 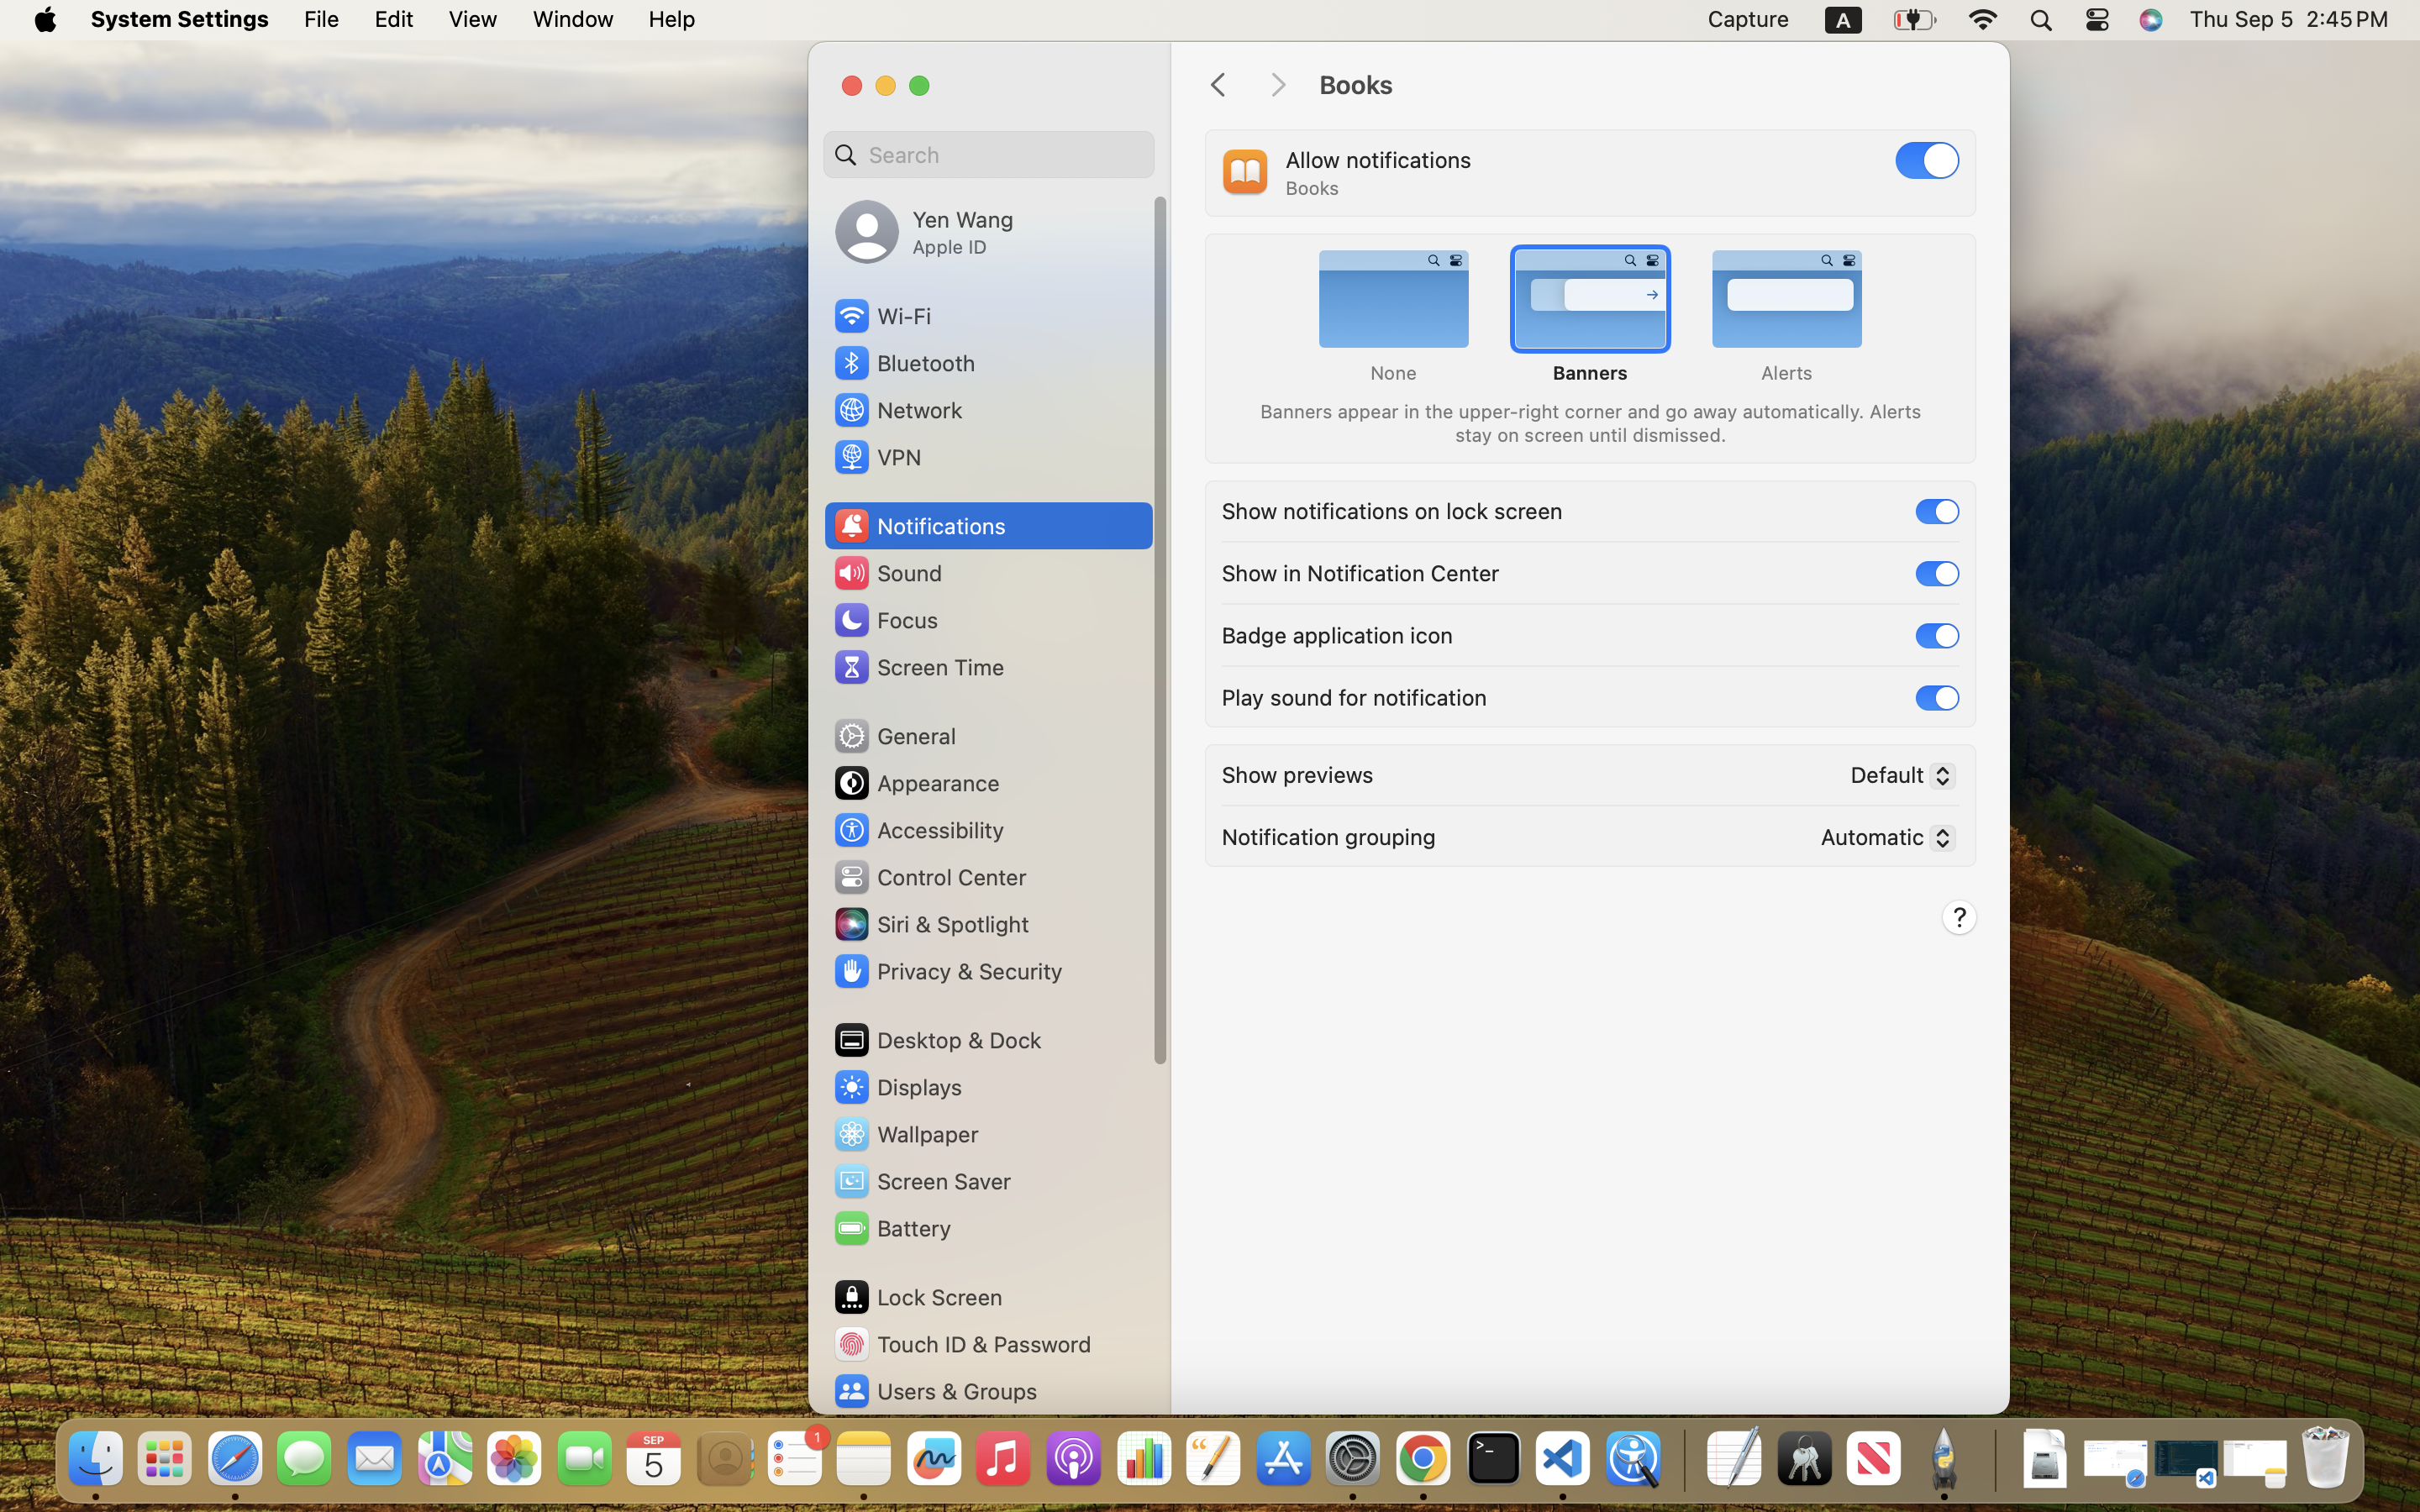 What do you see at coordinates (937, 1040) in the screenshot?
I see `Desktop & Dock` at bounding box center [937, 1040].